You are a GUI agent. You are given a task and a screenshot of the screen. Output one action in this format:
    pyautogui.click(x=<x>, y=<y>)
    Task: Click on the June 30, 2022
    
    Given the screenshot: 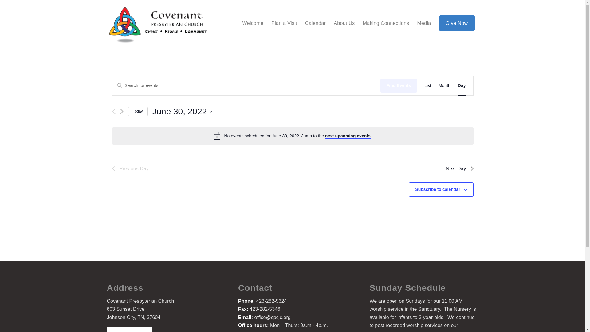 What is the action you would take?
    pyautogui.click(x=183, y=112)
    